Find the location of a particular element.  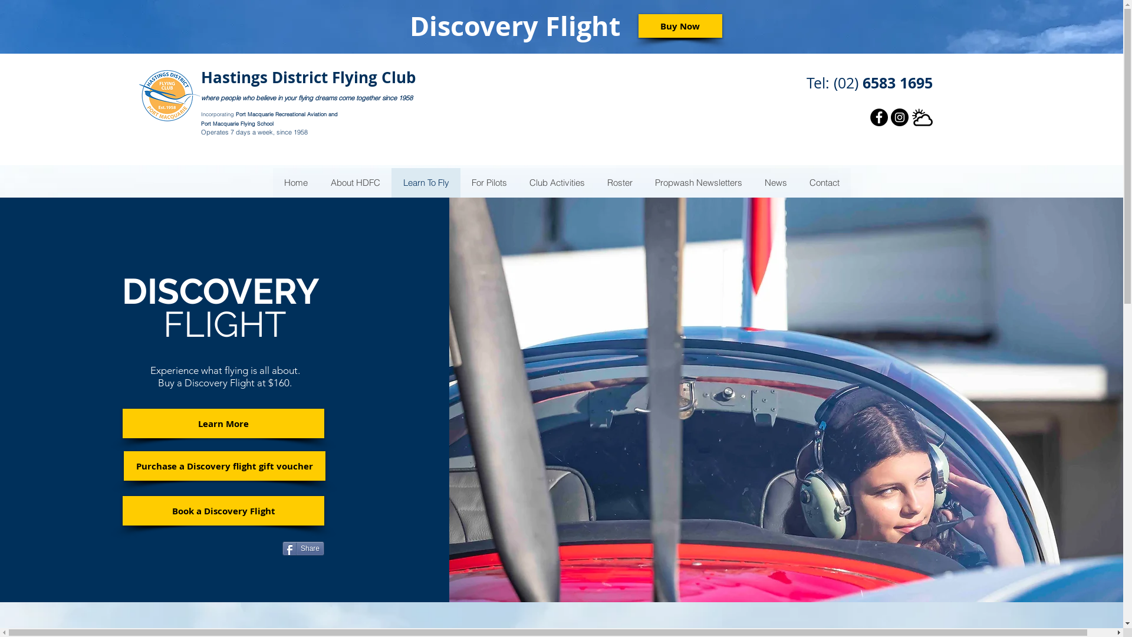

Purchase a Discovery flight gift voucher is located at coordinates (225, 466).